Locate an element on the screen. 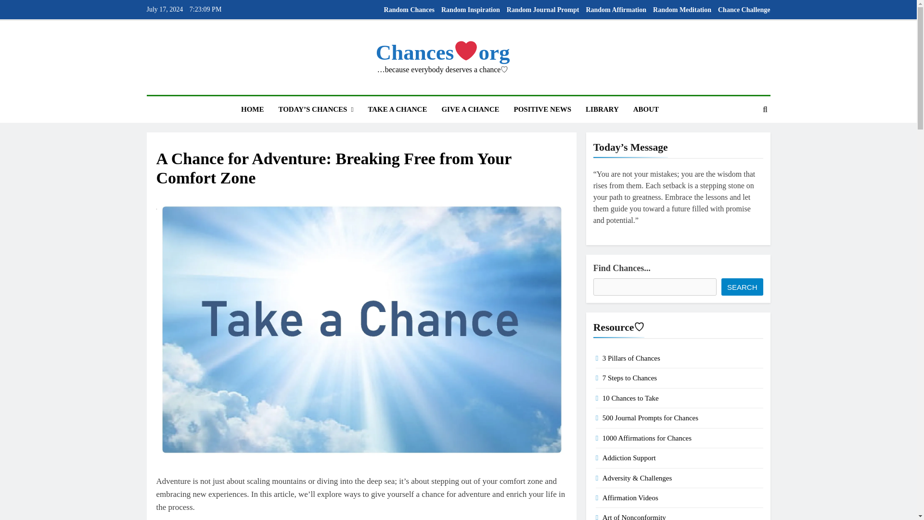 The image size is (924, 520). LIBRARY is located at coordinates (602, 109).